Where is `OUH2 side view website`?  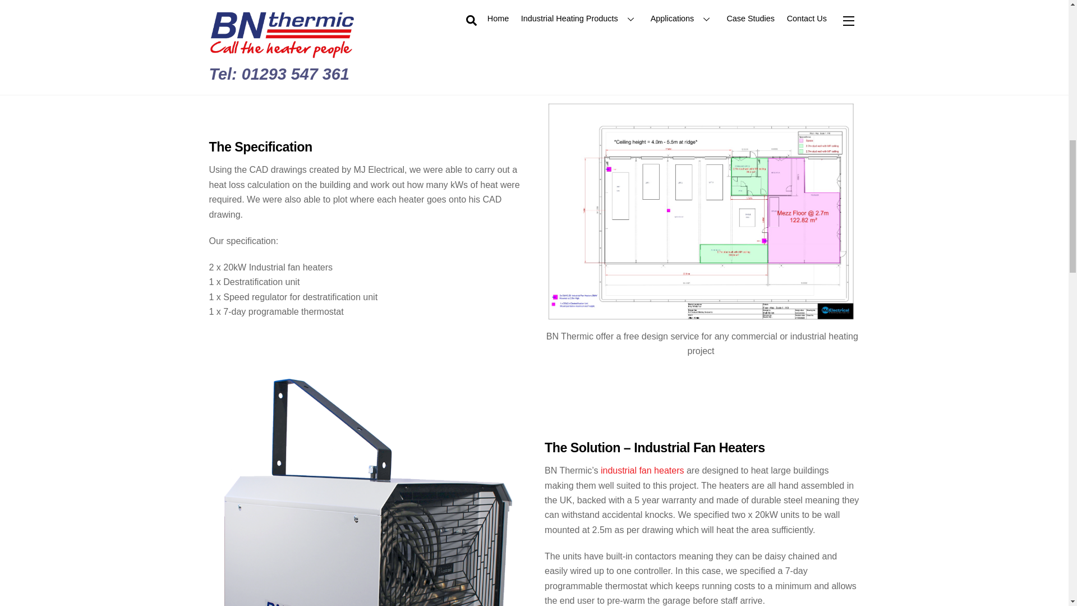 OUH2 side view website is located at coordinates (367, 490).